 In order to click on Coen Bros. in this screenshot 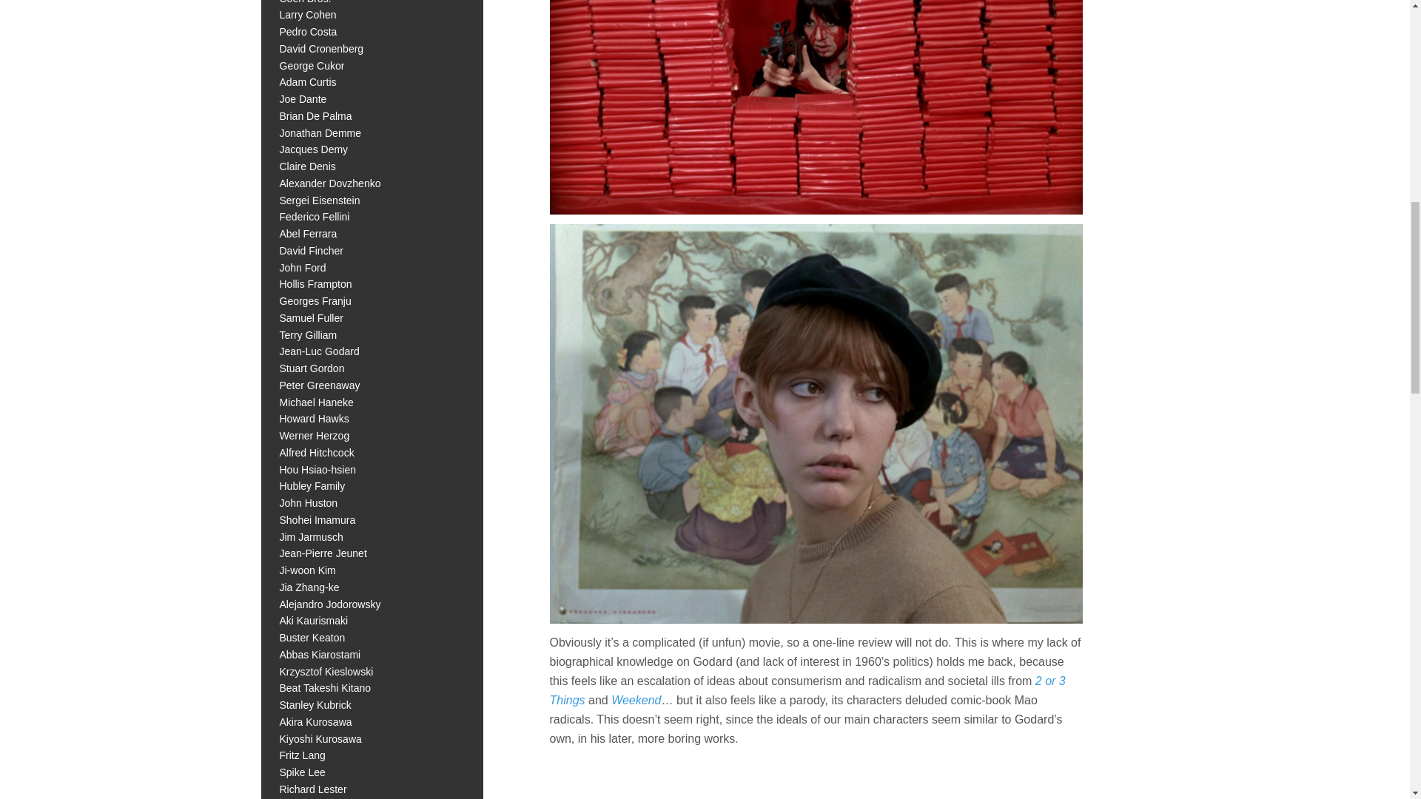, I will do `click(305, 2)`.